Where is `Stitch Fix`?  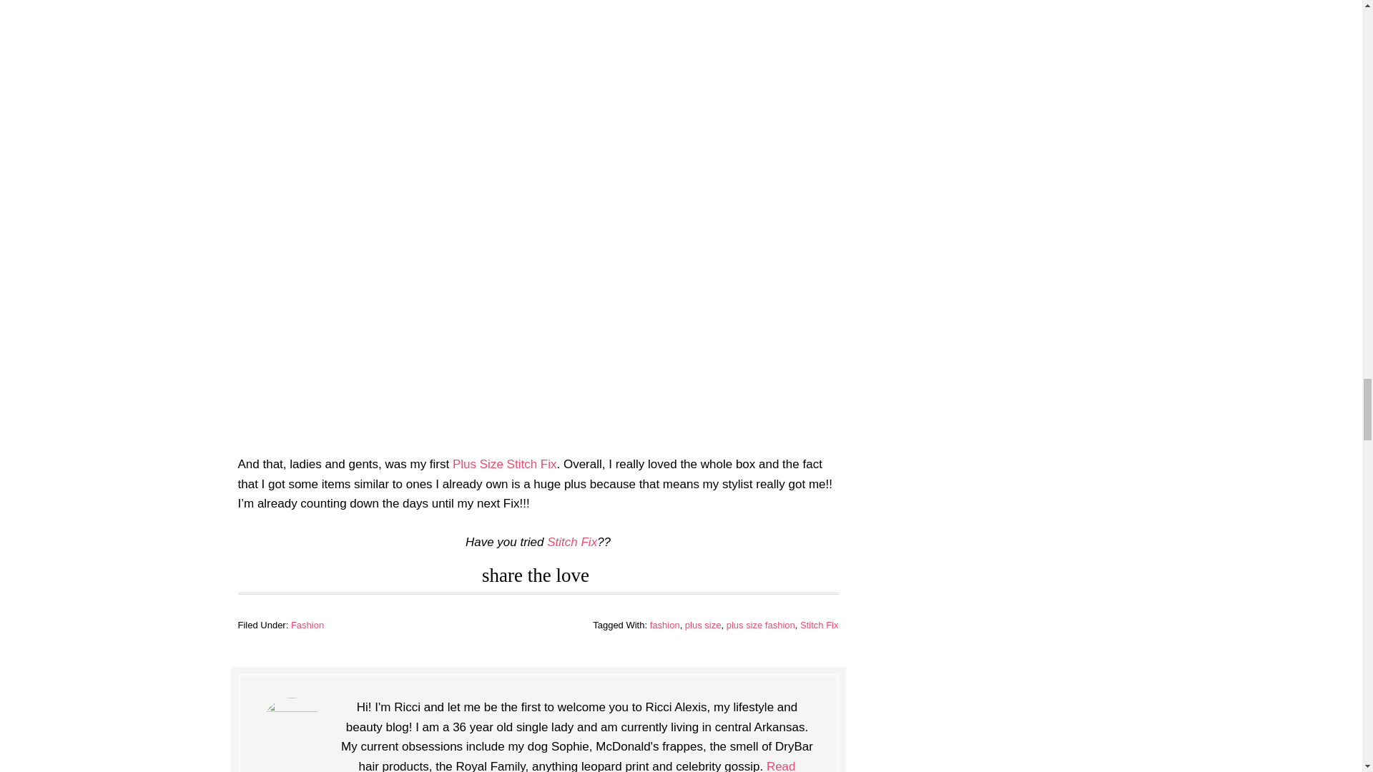
Stitch Fix is located at coordinates (819, 625).